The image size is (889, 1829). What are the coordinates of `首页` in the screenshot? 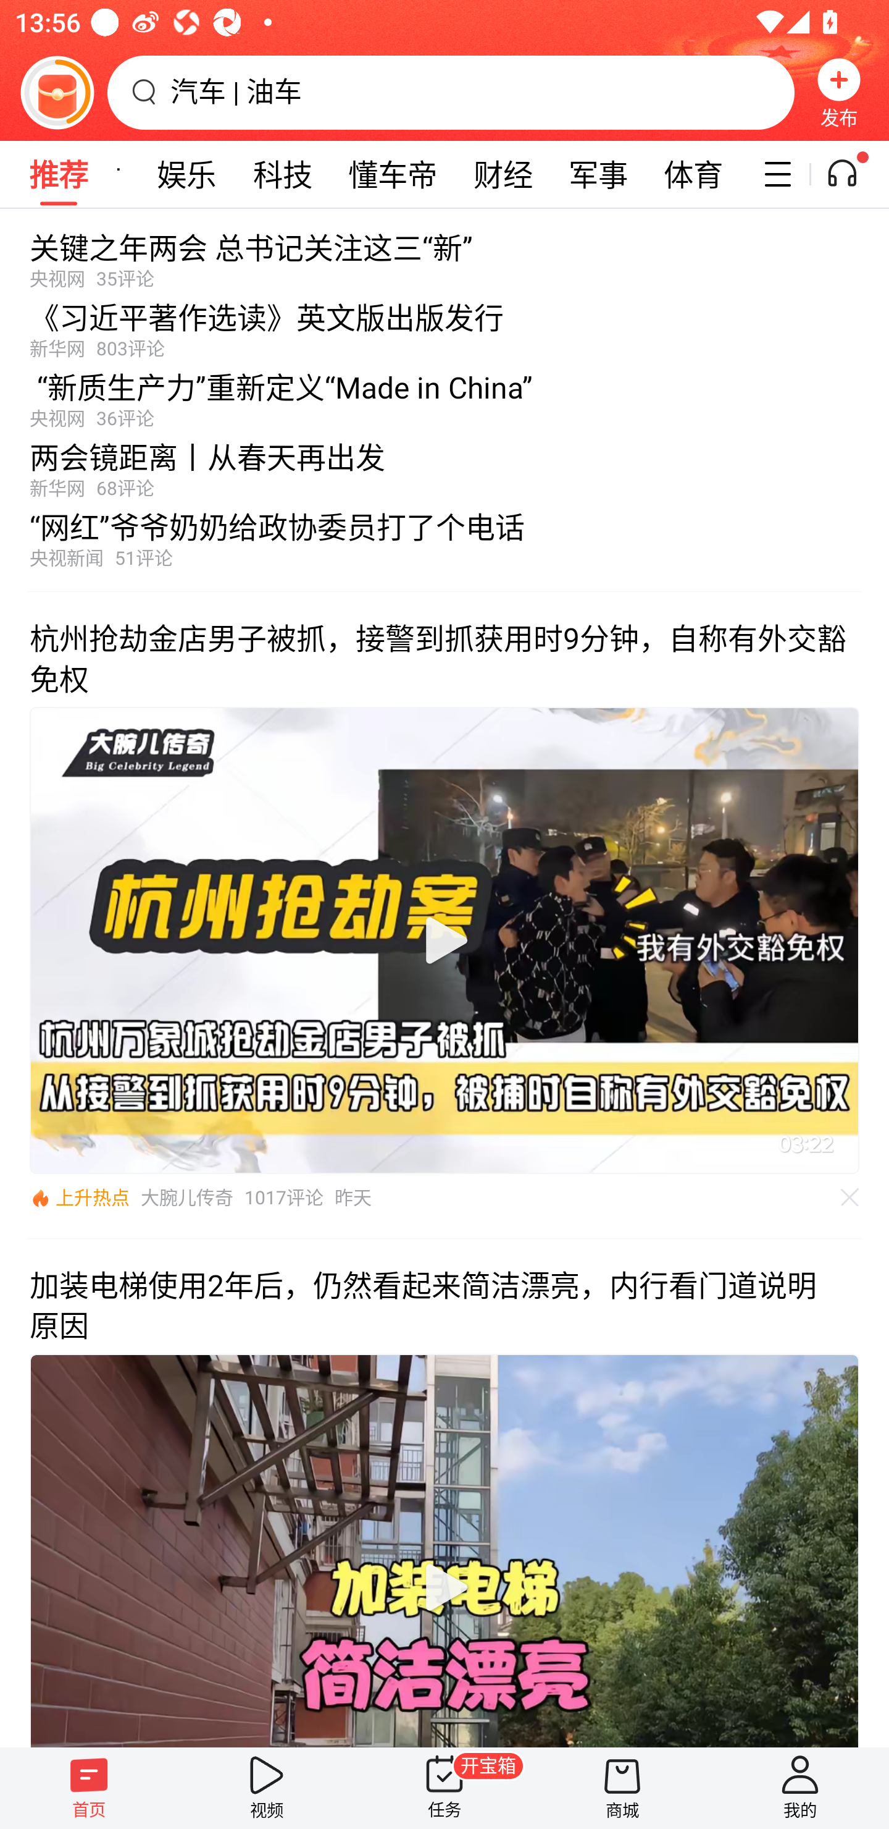 It's located at (89, 1788).